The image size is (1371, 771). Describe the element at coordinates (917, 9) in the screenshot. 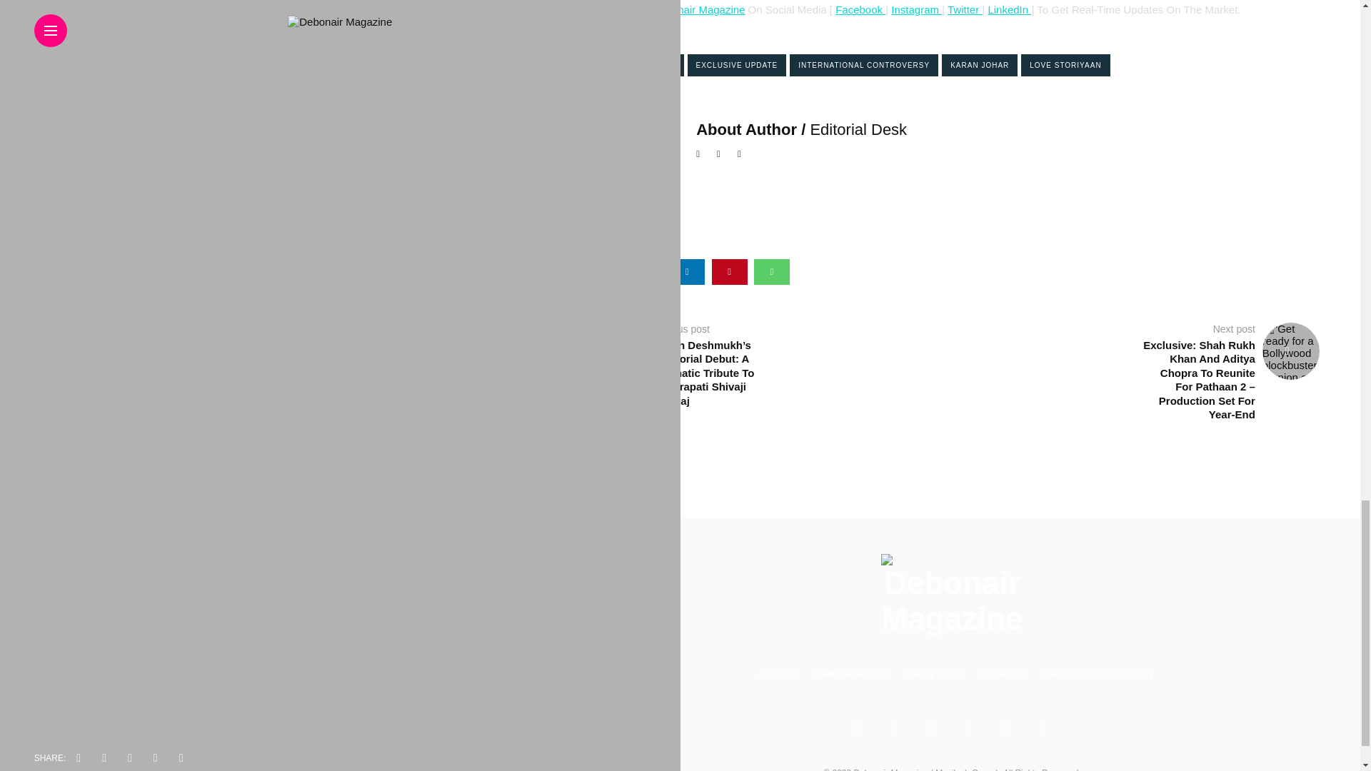

I see `Instagram ` at that location.